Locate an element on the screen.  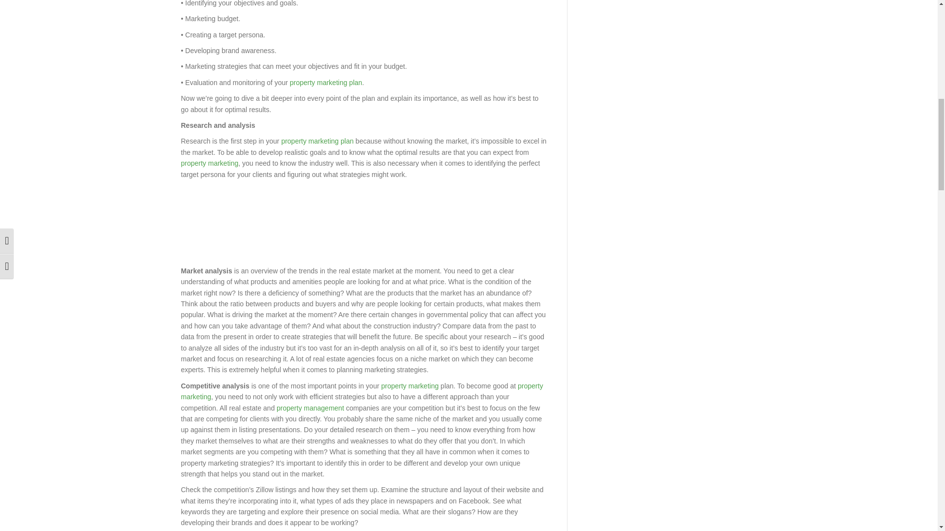
property marketing is located at coordinates (362, 391).